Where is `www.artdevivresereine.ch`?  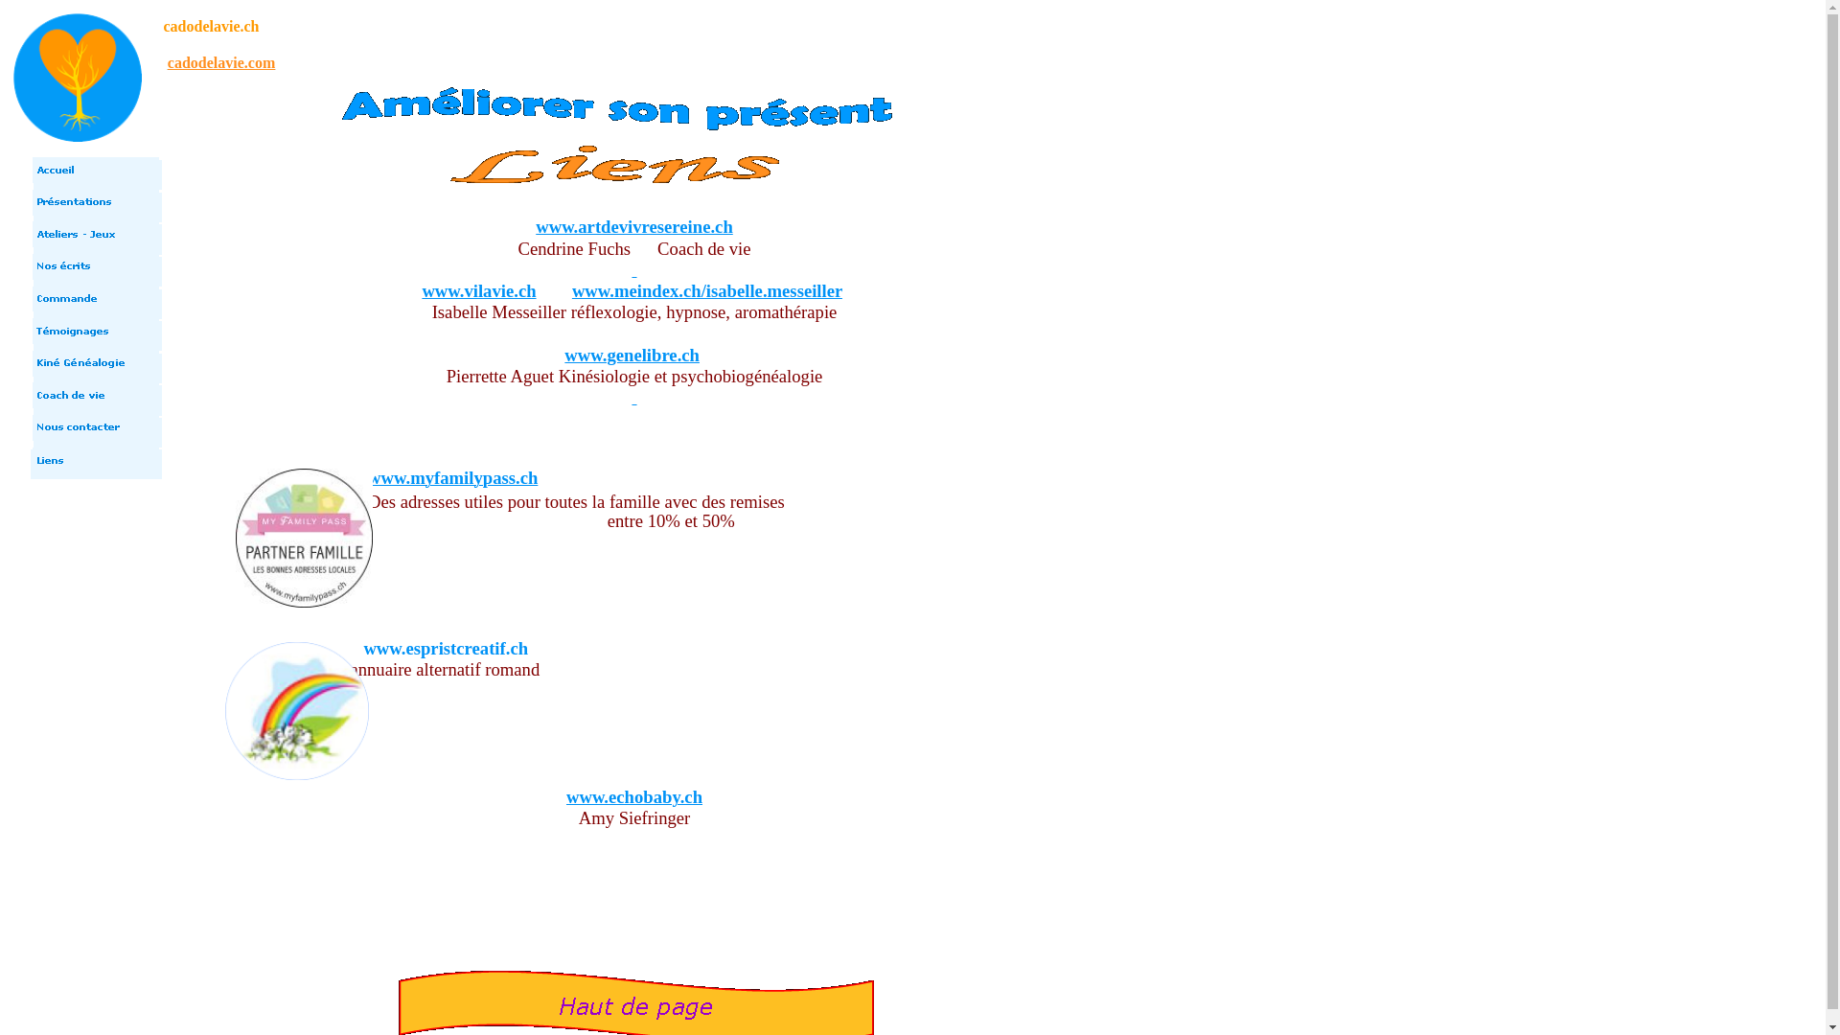
www.artdevivresereine.ch is located at coordinates (634, 228).